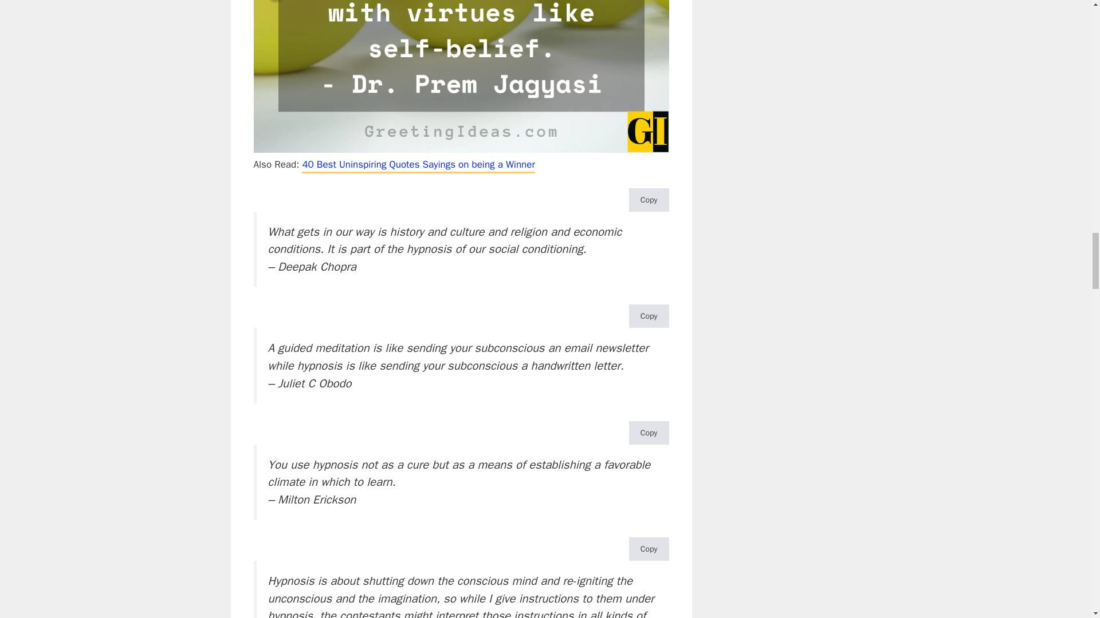 The height and width of the screenshot is (618, 1100). What do you see at coordinates (649, 200) in the screenshot?
I see `Copy` at bounding box center [649, 200].